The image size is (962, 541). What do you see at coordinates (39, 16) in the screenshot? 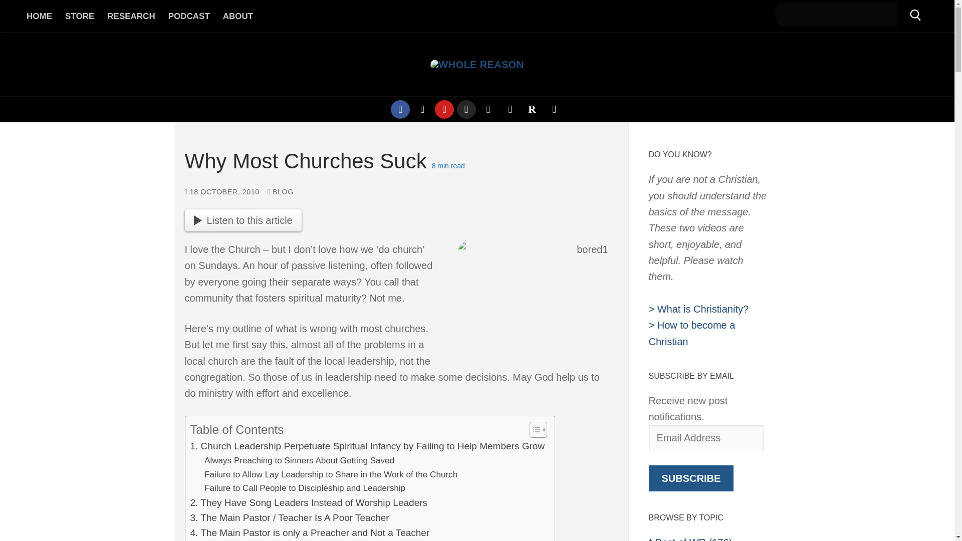
I see `HOME` at bounding box center [39, 16].